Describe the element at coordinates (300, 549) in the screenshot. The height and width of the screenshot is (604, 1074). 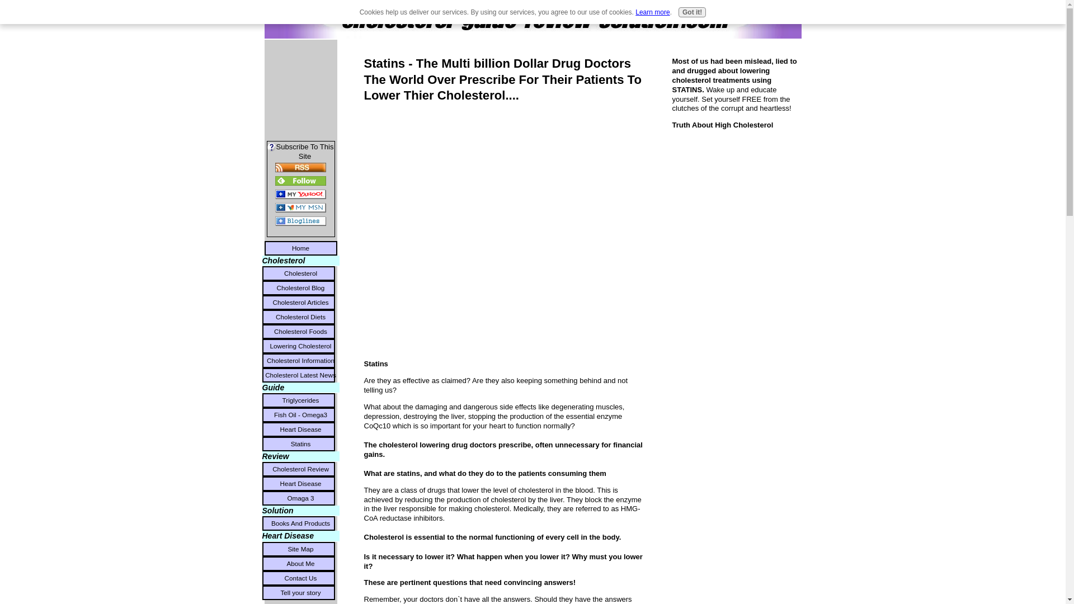
I see `Site Map` at that location.